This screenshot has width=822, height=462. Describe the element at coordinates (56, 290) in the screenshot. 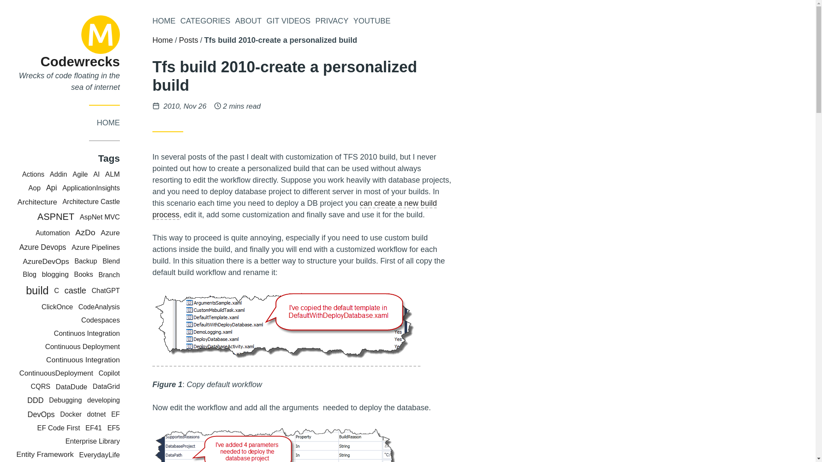

I see `C` at that location.